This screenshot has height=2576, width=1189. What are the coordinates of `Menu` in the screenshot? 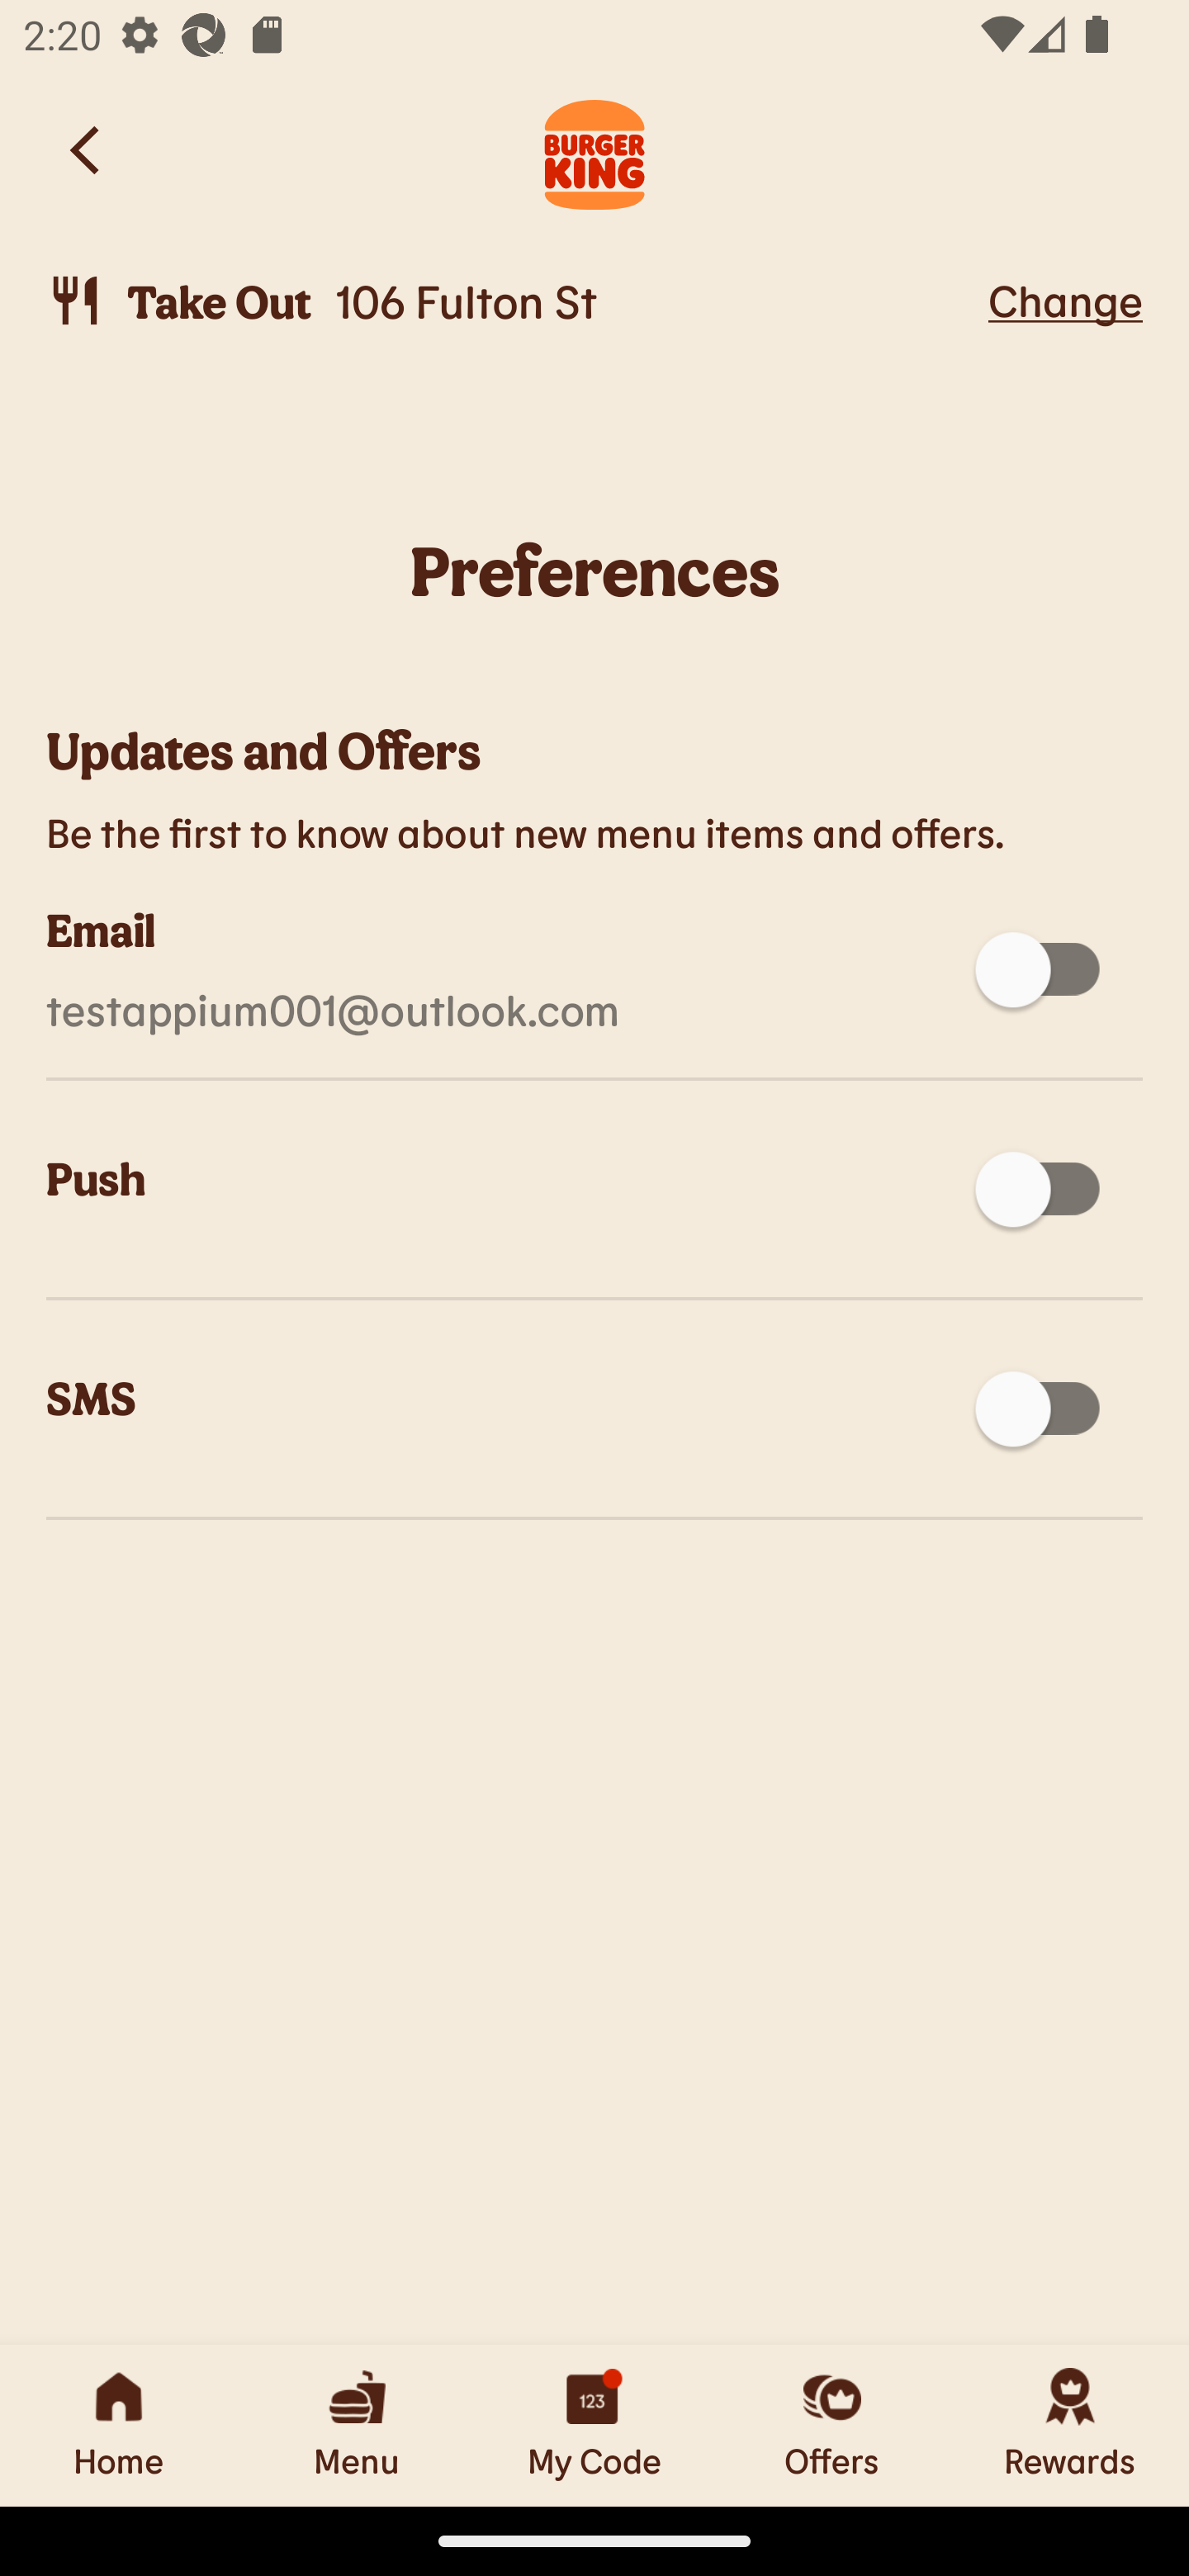 It's located at (357, 2425).